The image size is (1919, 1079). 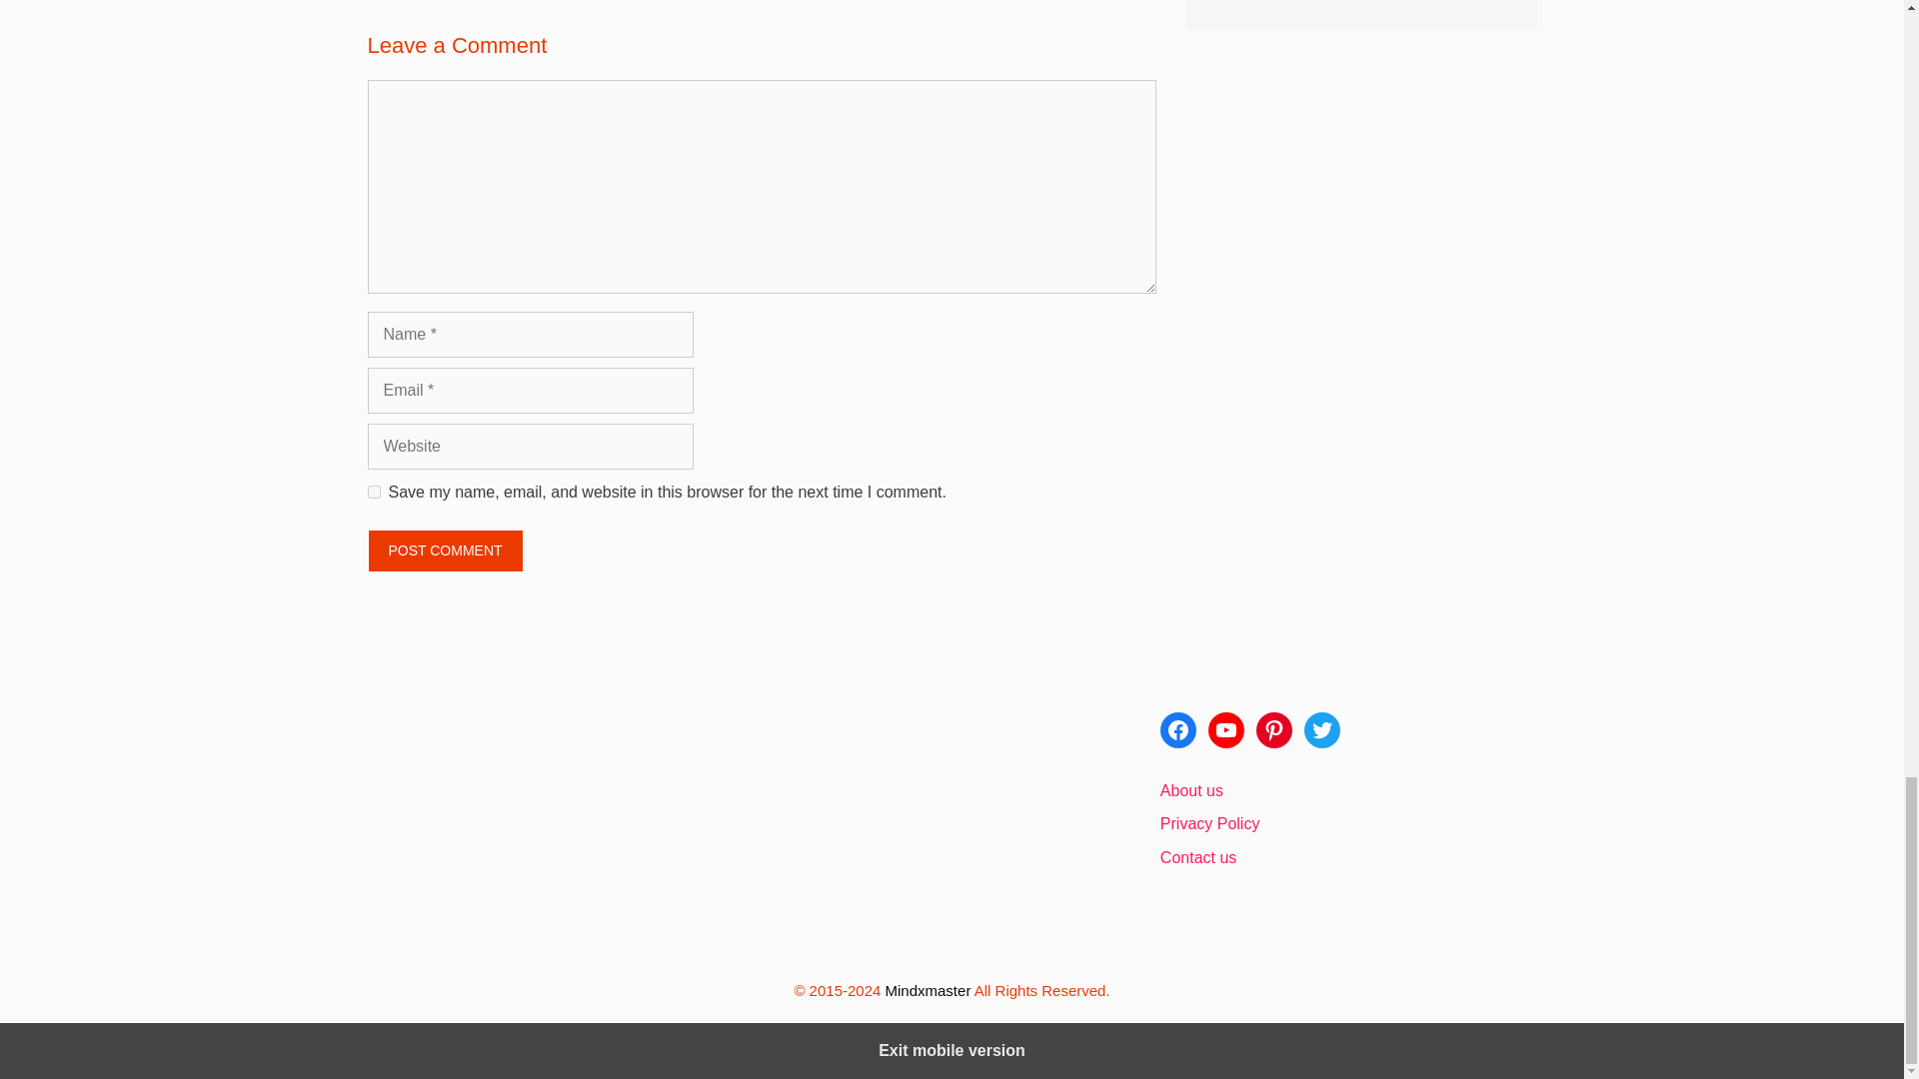 I want to click on Twitter, so click(x=1321, y=729).